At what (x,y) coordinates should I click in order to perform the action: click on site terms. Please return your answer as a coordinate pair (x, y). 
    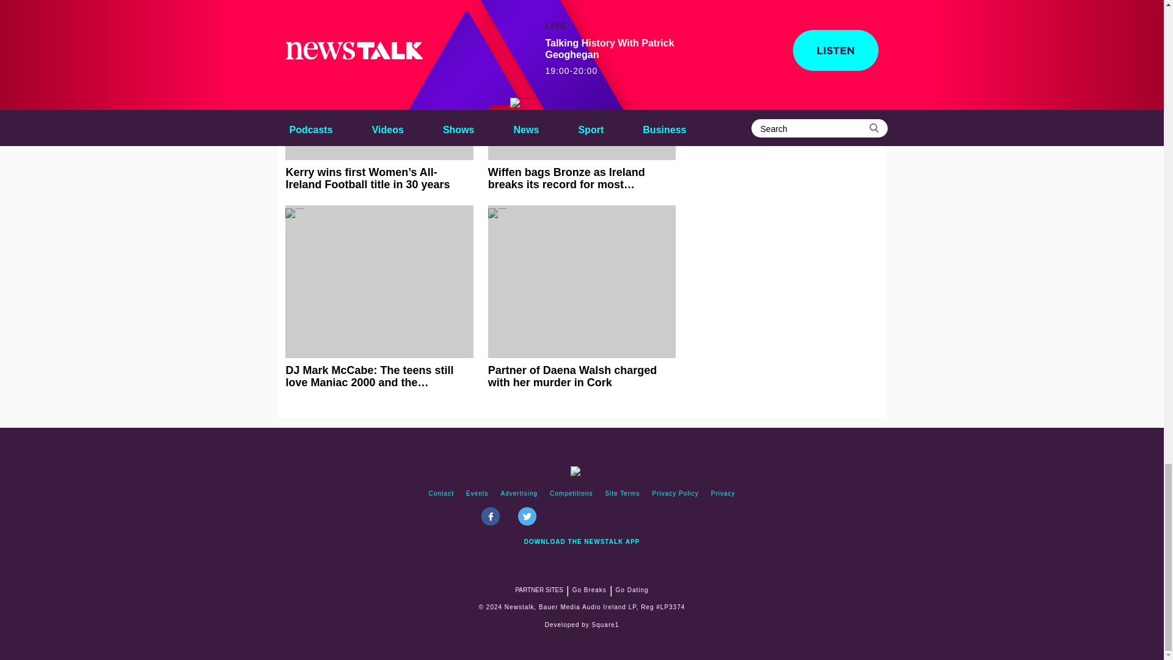
    Looking at the image, I should click on (622, 494).